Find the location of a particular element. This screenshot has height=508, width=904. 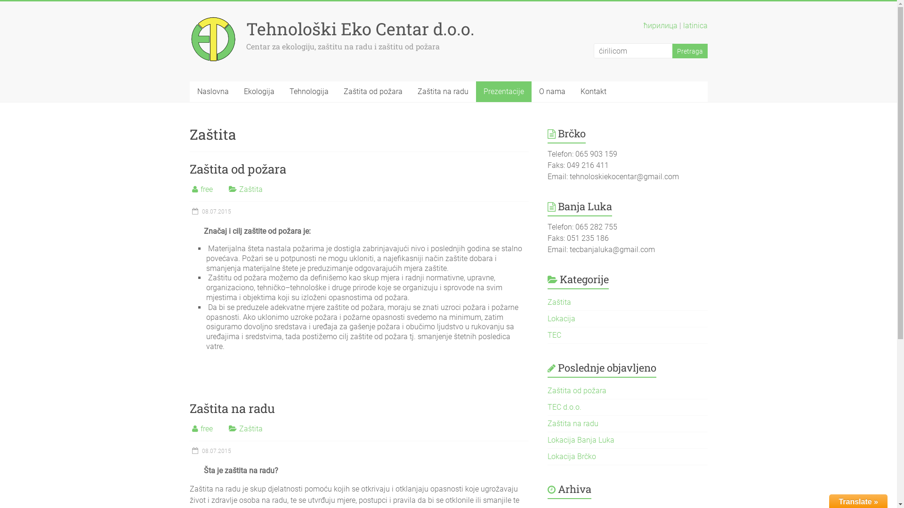

Tehnologija is located at coordinates (309, 92).